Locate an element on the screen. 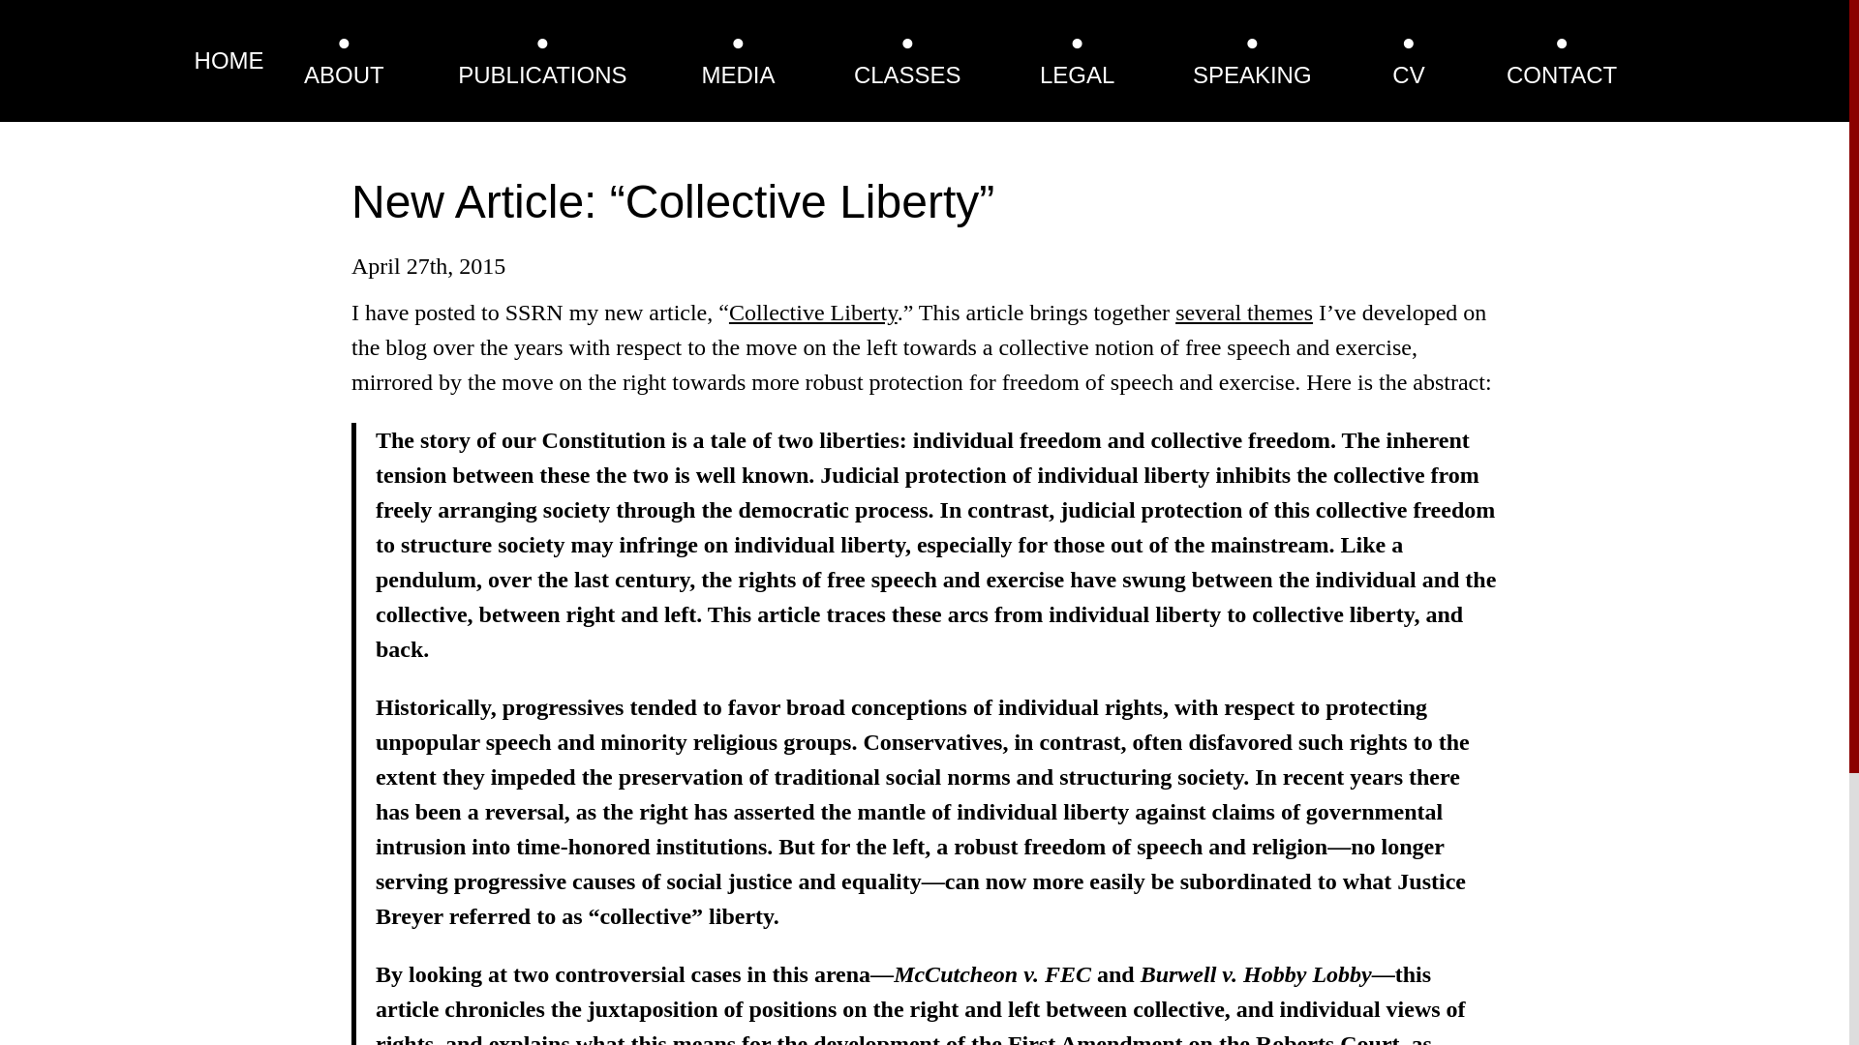  ABOUT is located at coordinates (345, 75).